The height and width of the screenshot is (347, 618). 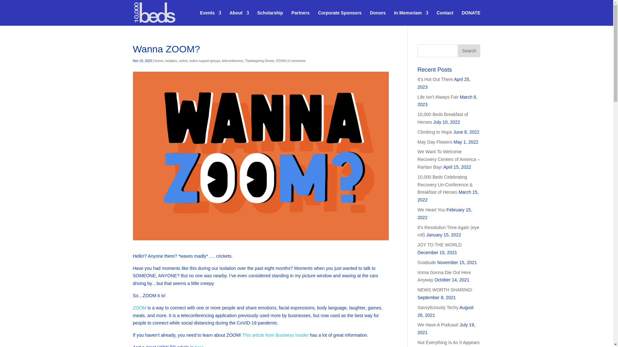 I want to click on Corporate Sponsors, so click(x=340, y=18).